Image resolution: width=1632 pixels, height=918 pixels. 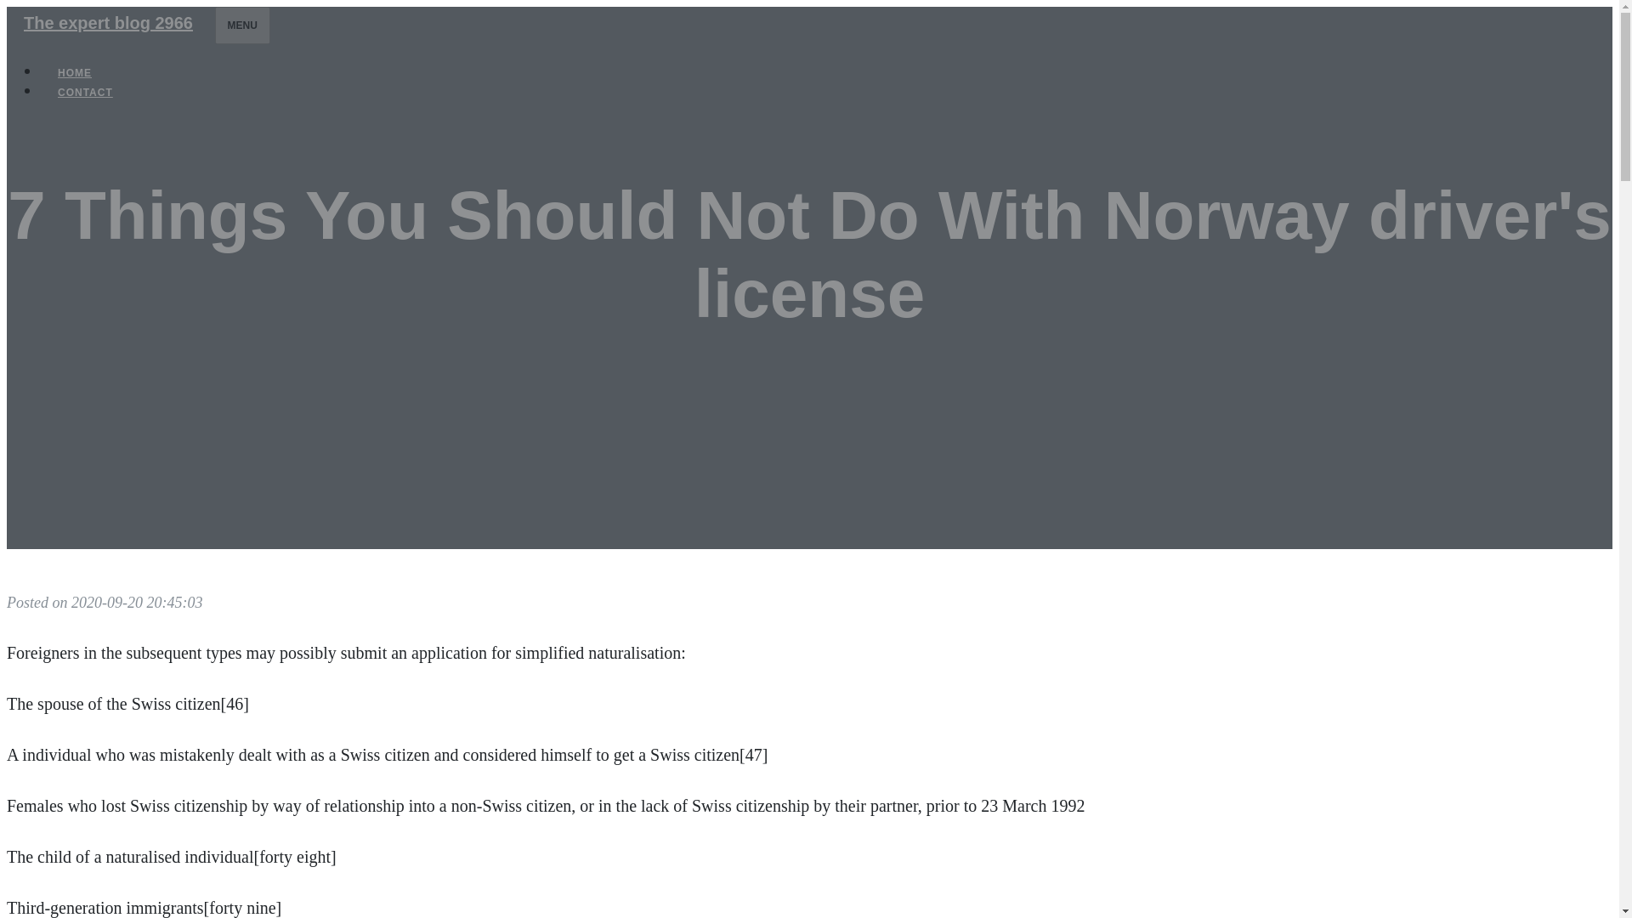 I want to click on The expert blog 2966, so click(x=108, y=22).